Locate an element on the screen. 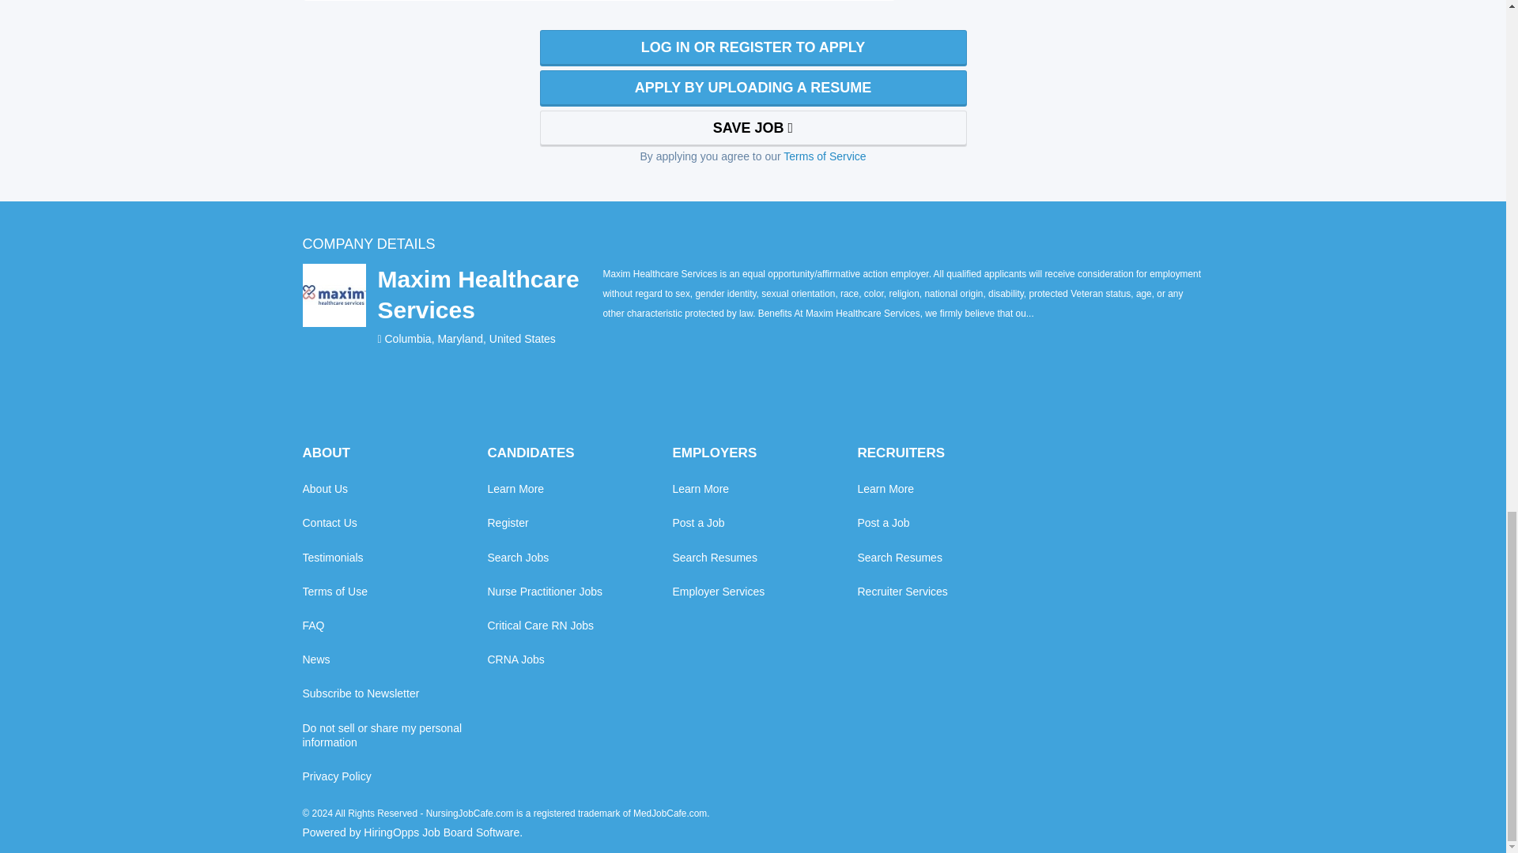  APPLY BY UPLOADING A RESUME is located at coordinates (752, 88).